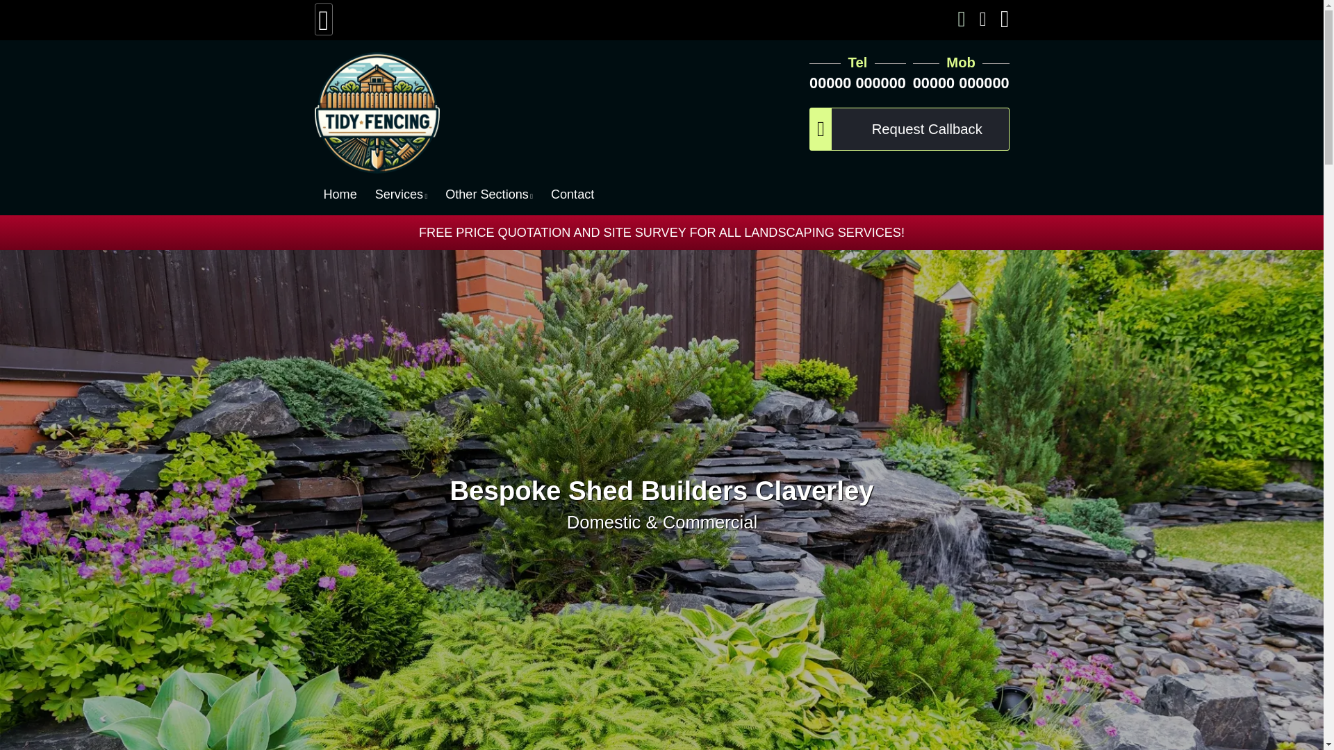 This screenshot has height=750, width=1334. What do you see at coordinates (573, 194) in the screenshot?
I see `Contact` at bounding box center [573, 194].